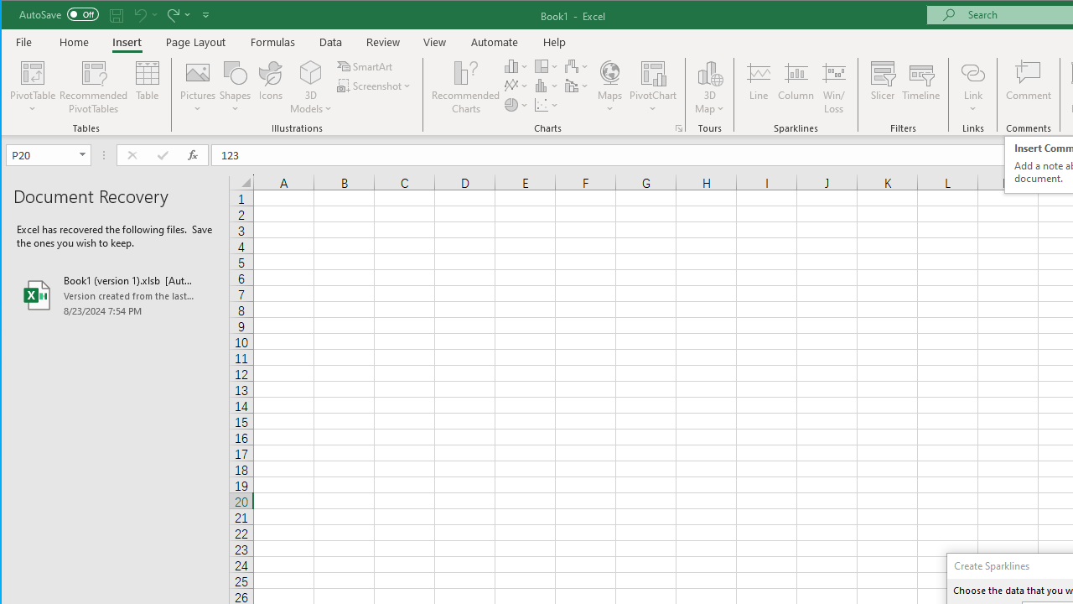  Describe the element at coordinates (312, 72) in the screenshot. I see `3D Models` at that location.